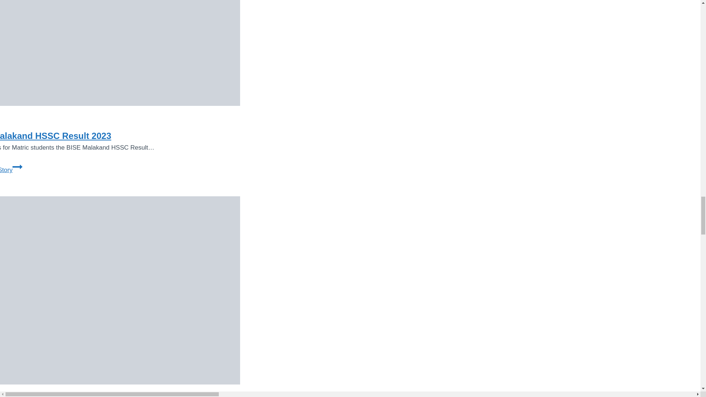 This screenshot has width=706, height=397. Describe the element at coordinates (120, 53) in the screenshot. I see `BISE Malakand HSSC Result 2023 7` at that location.